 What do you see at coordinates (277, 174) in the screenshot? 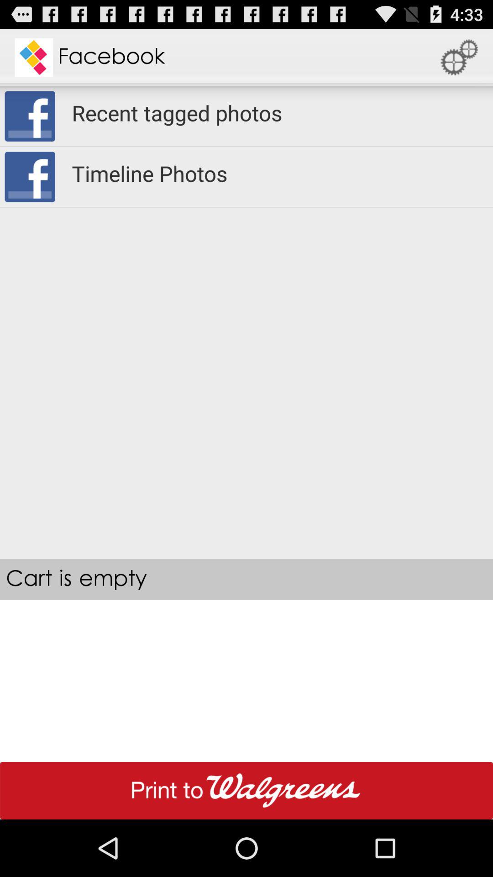
I see `click the timeline photos` at bounding box center [277, 174].